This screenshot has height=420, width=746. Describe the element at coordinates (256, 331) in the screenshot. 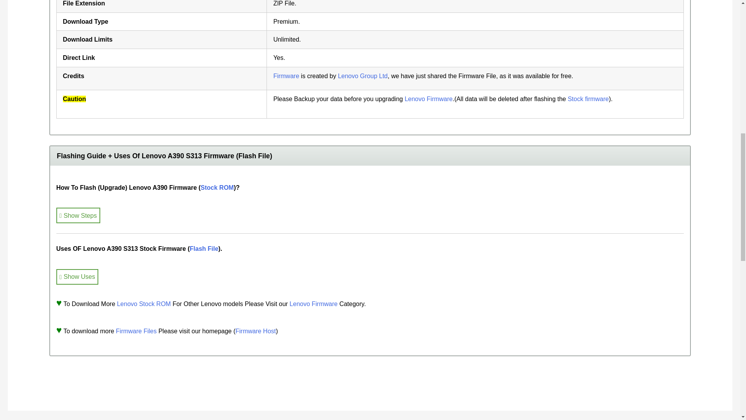

I see `Firmware Host` at that location.